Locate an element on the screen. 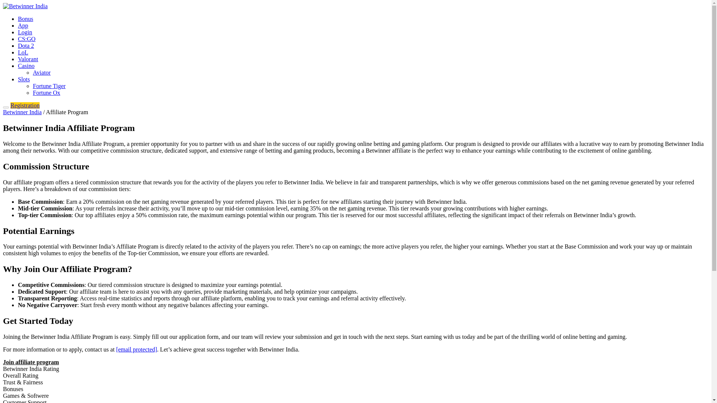 Image resolution: width=717 pixels, height=403 pixels. LoL is located at coordinates (23, 52).